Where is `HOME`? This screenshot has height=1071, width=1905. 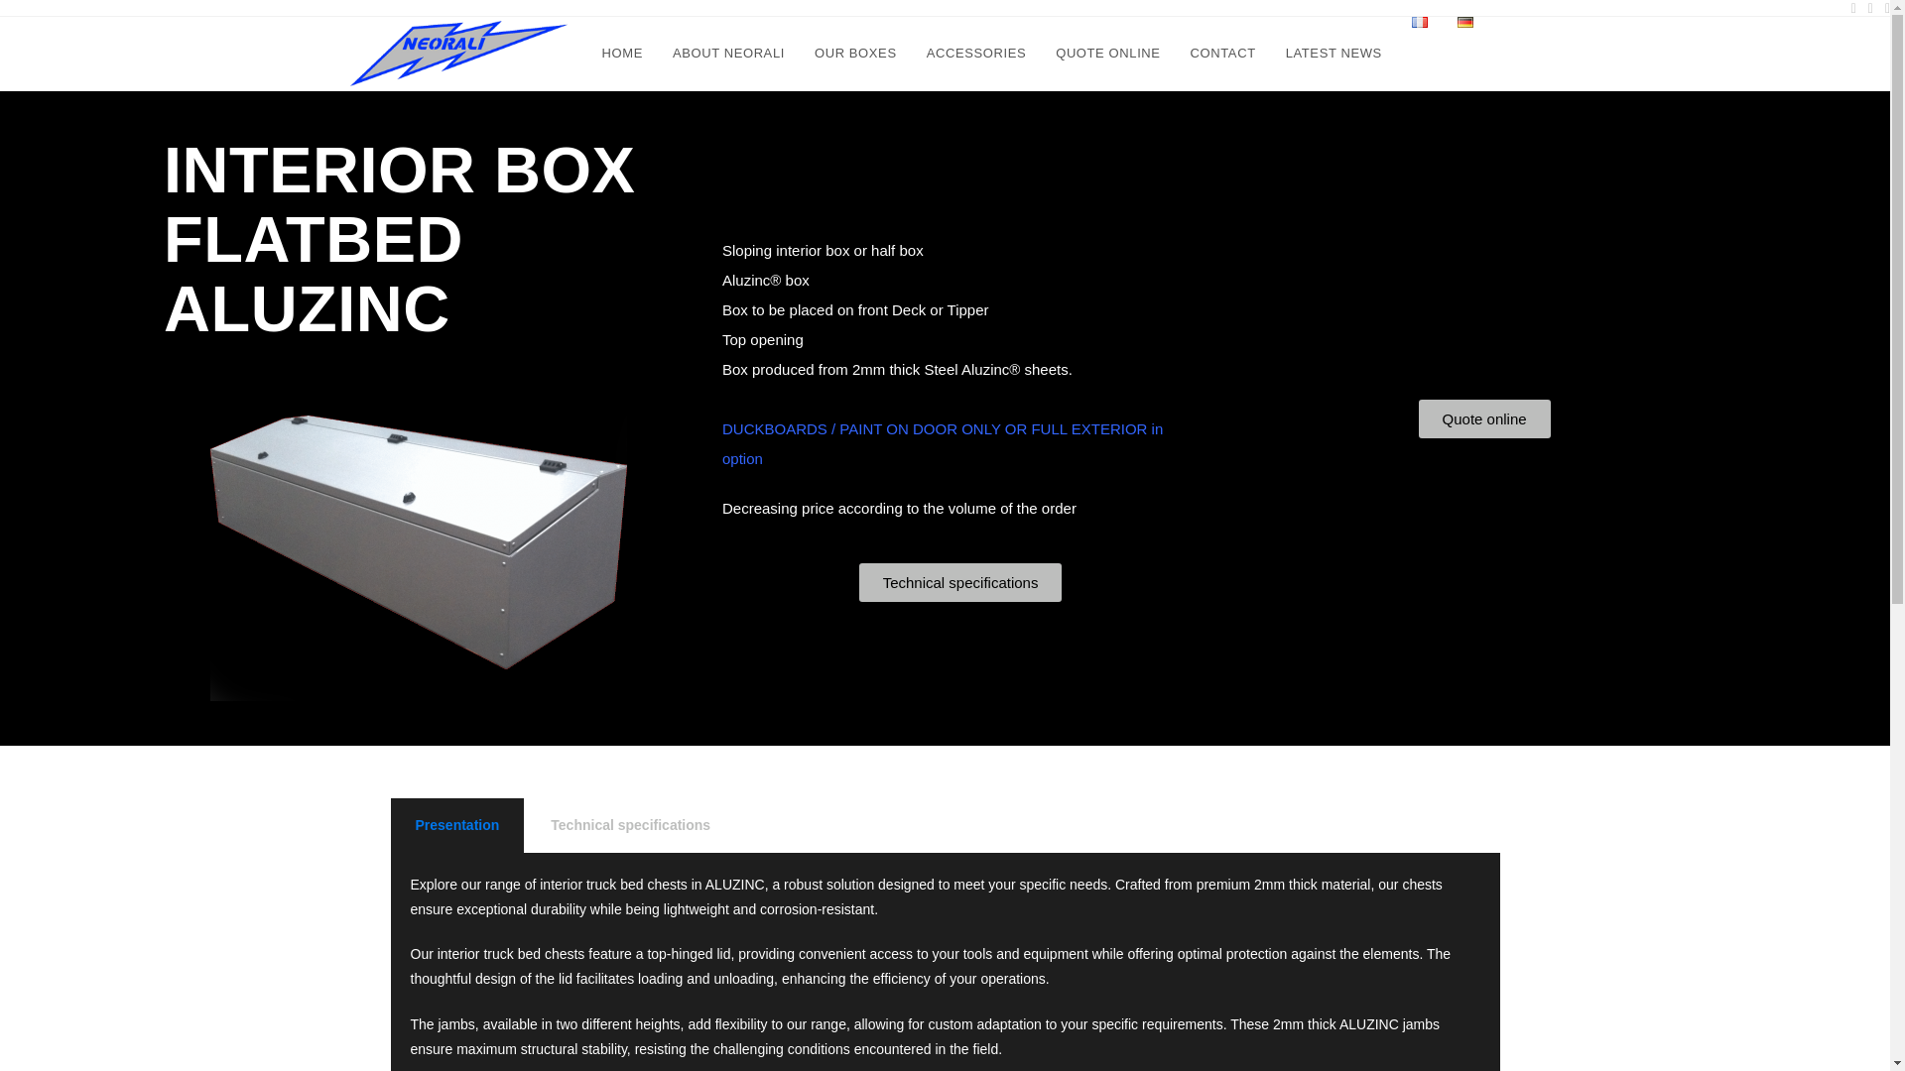
HOME is located at coordinates (621, 54).